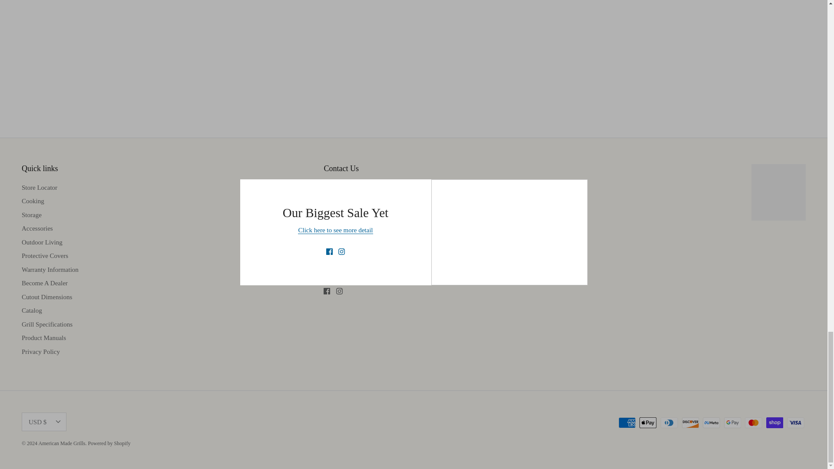  What do you see at coordinates (627, 423) in the screenshot?
I see `American Express` at bounding box center [627, 423].